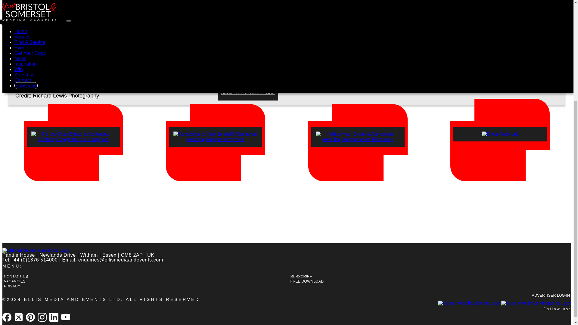 This screenshot has width=578, height=325. I want to click on Richard Lewis Photography, so click(66, 96).